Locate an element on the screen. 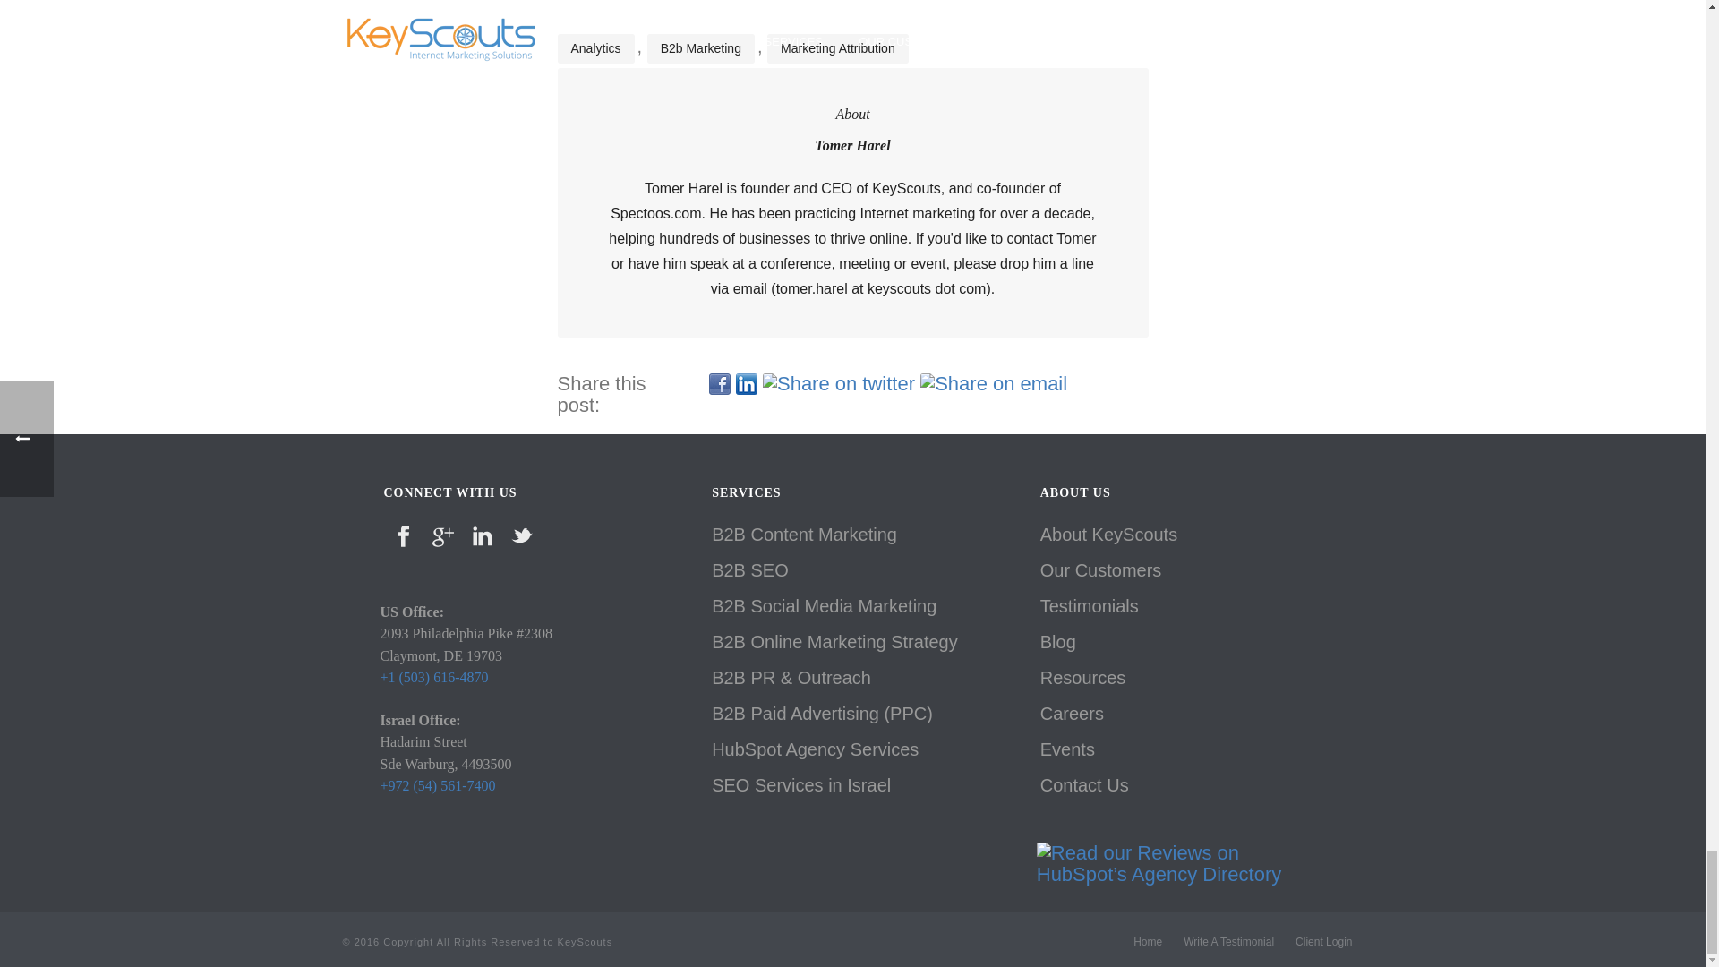  Connect With Us googleplus is located at coordinates (442, 538).